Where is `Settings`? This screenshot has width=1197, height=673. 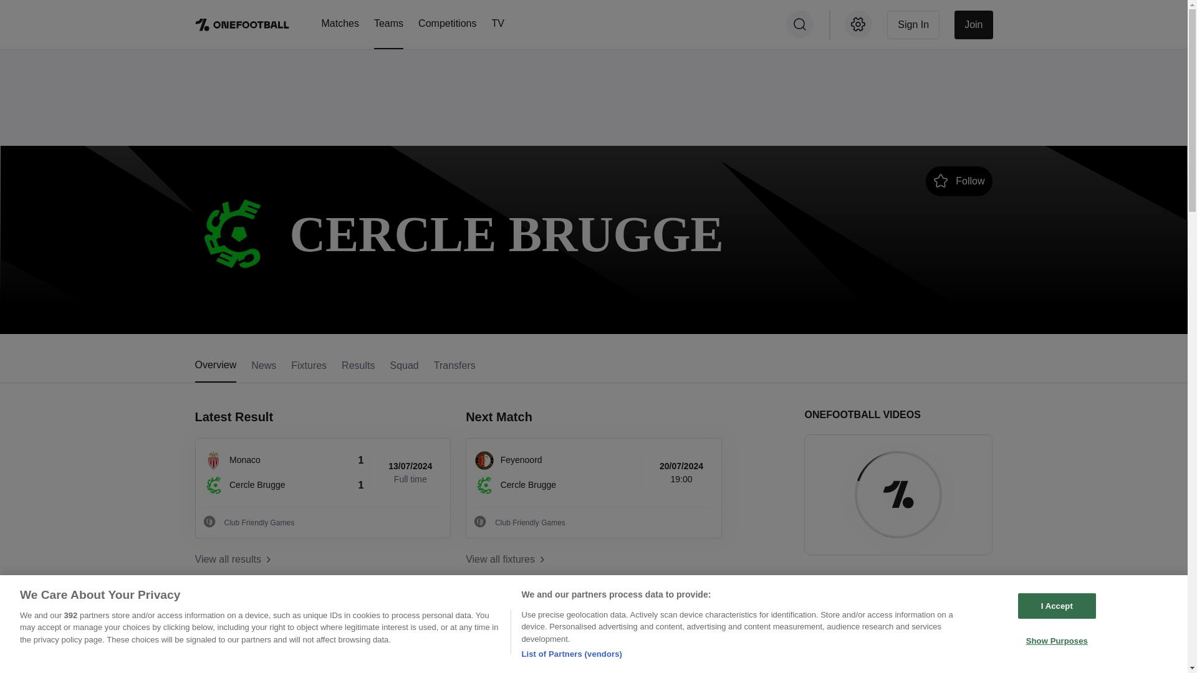 Settings is located at coordinates (858, 24).